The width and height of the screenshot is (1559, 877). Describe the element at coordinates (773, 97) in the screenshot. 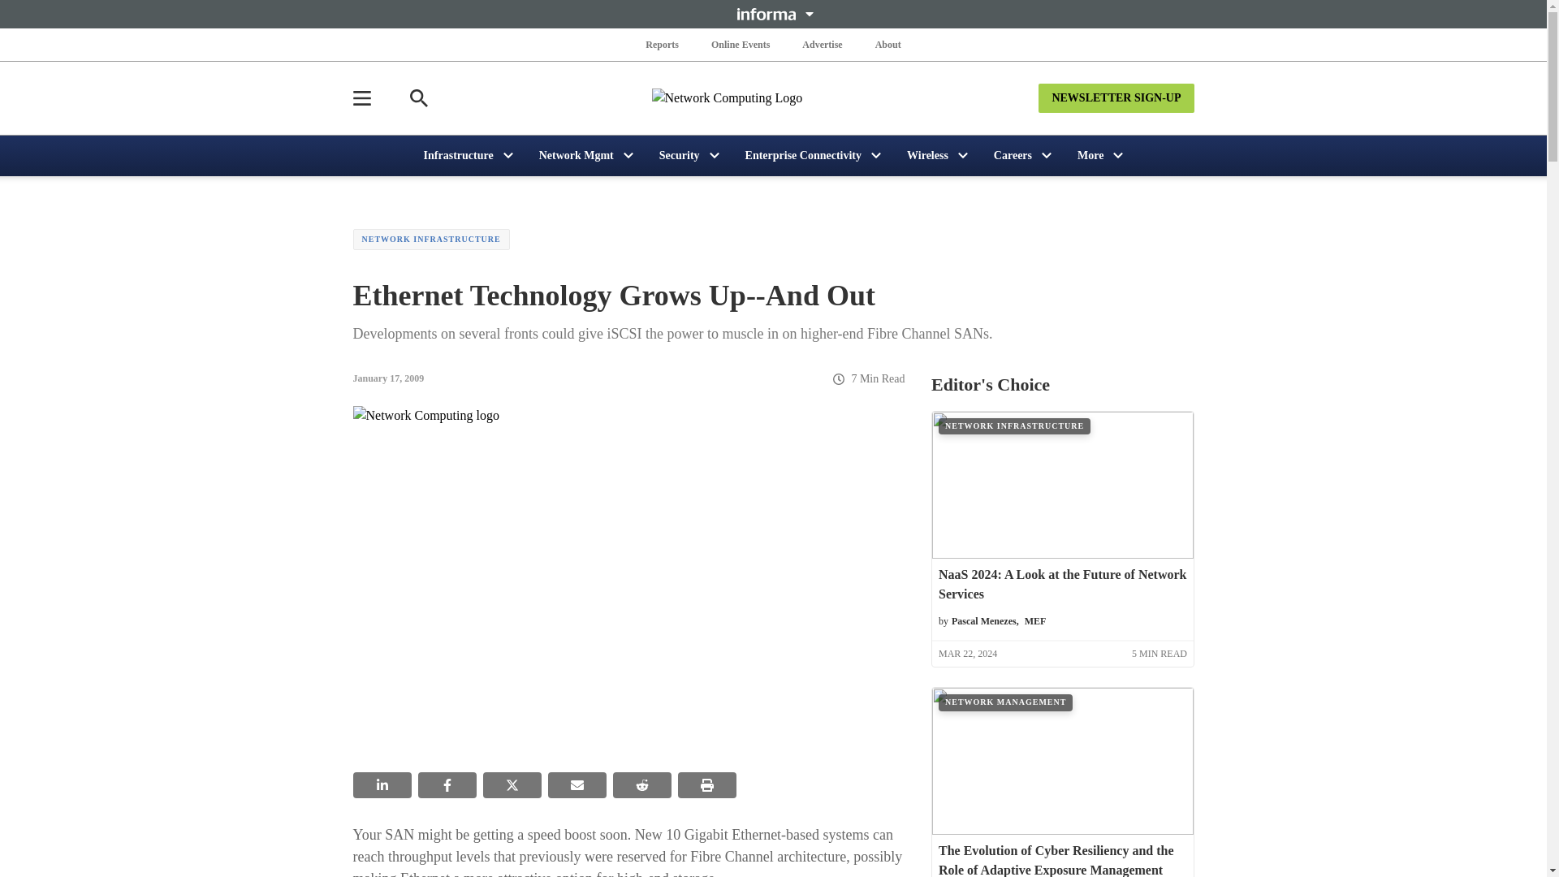

I see `Network Computing Logo` at that location.